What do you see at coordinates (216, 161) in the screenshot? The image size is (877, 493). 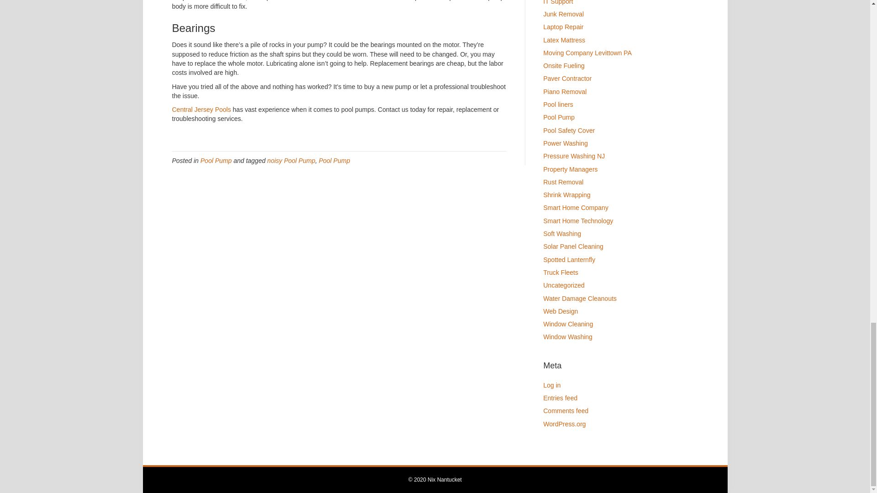 I see `Pool Pump` at bounding box center [216, 161].